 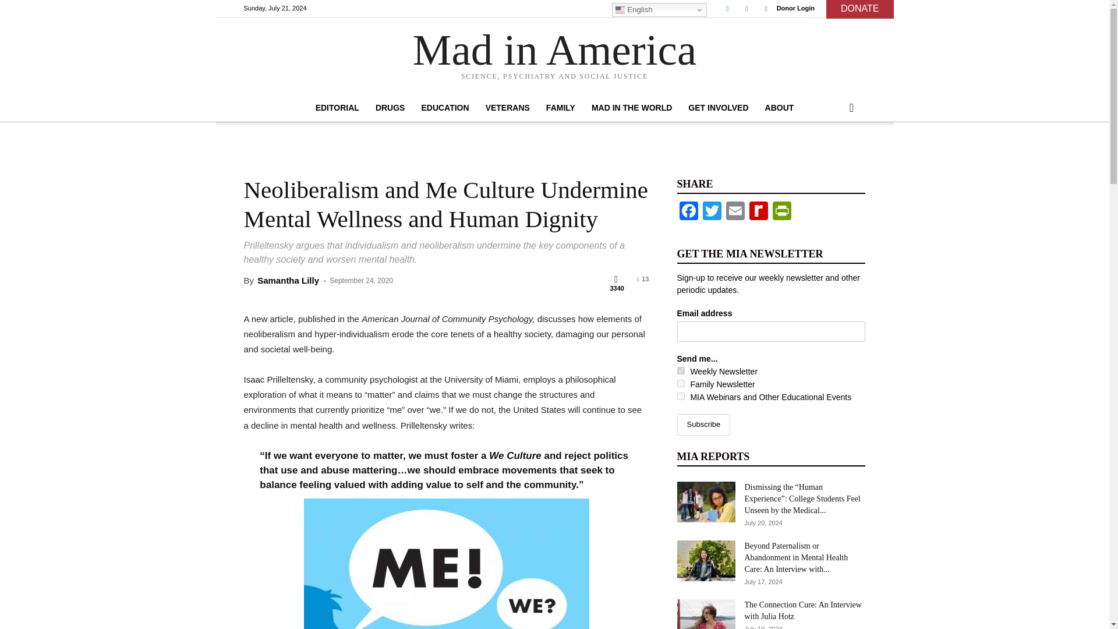 I want to click on a8b577bac2, so click(x=680, y=370).